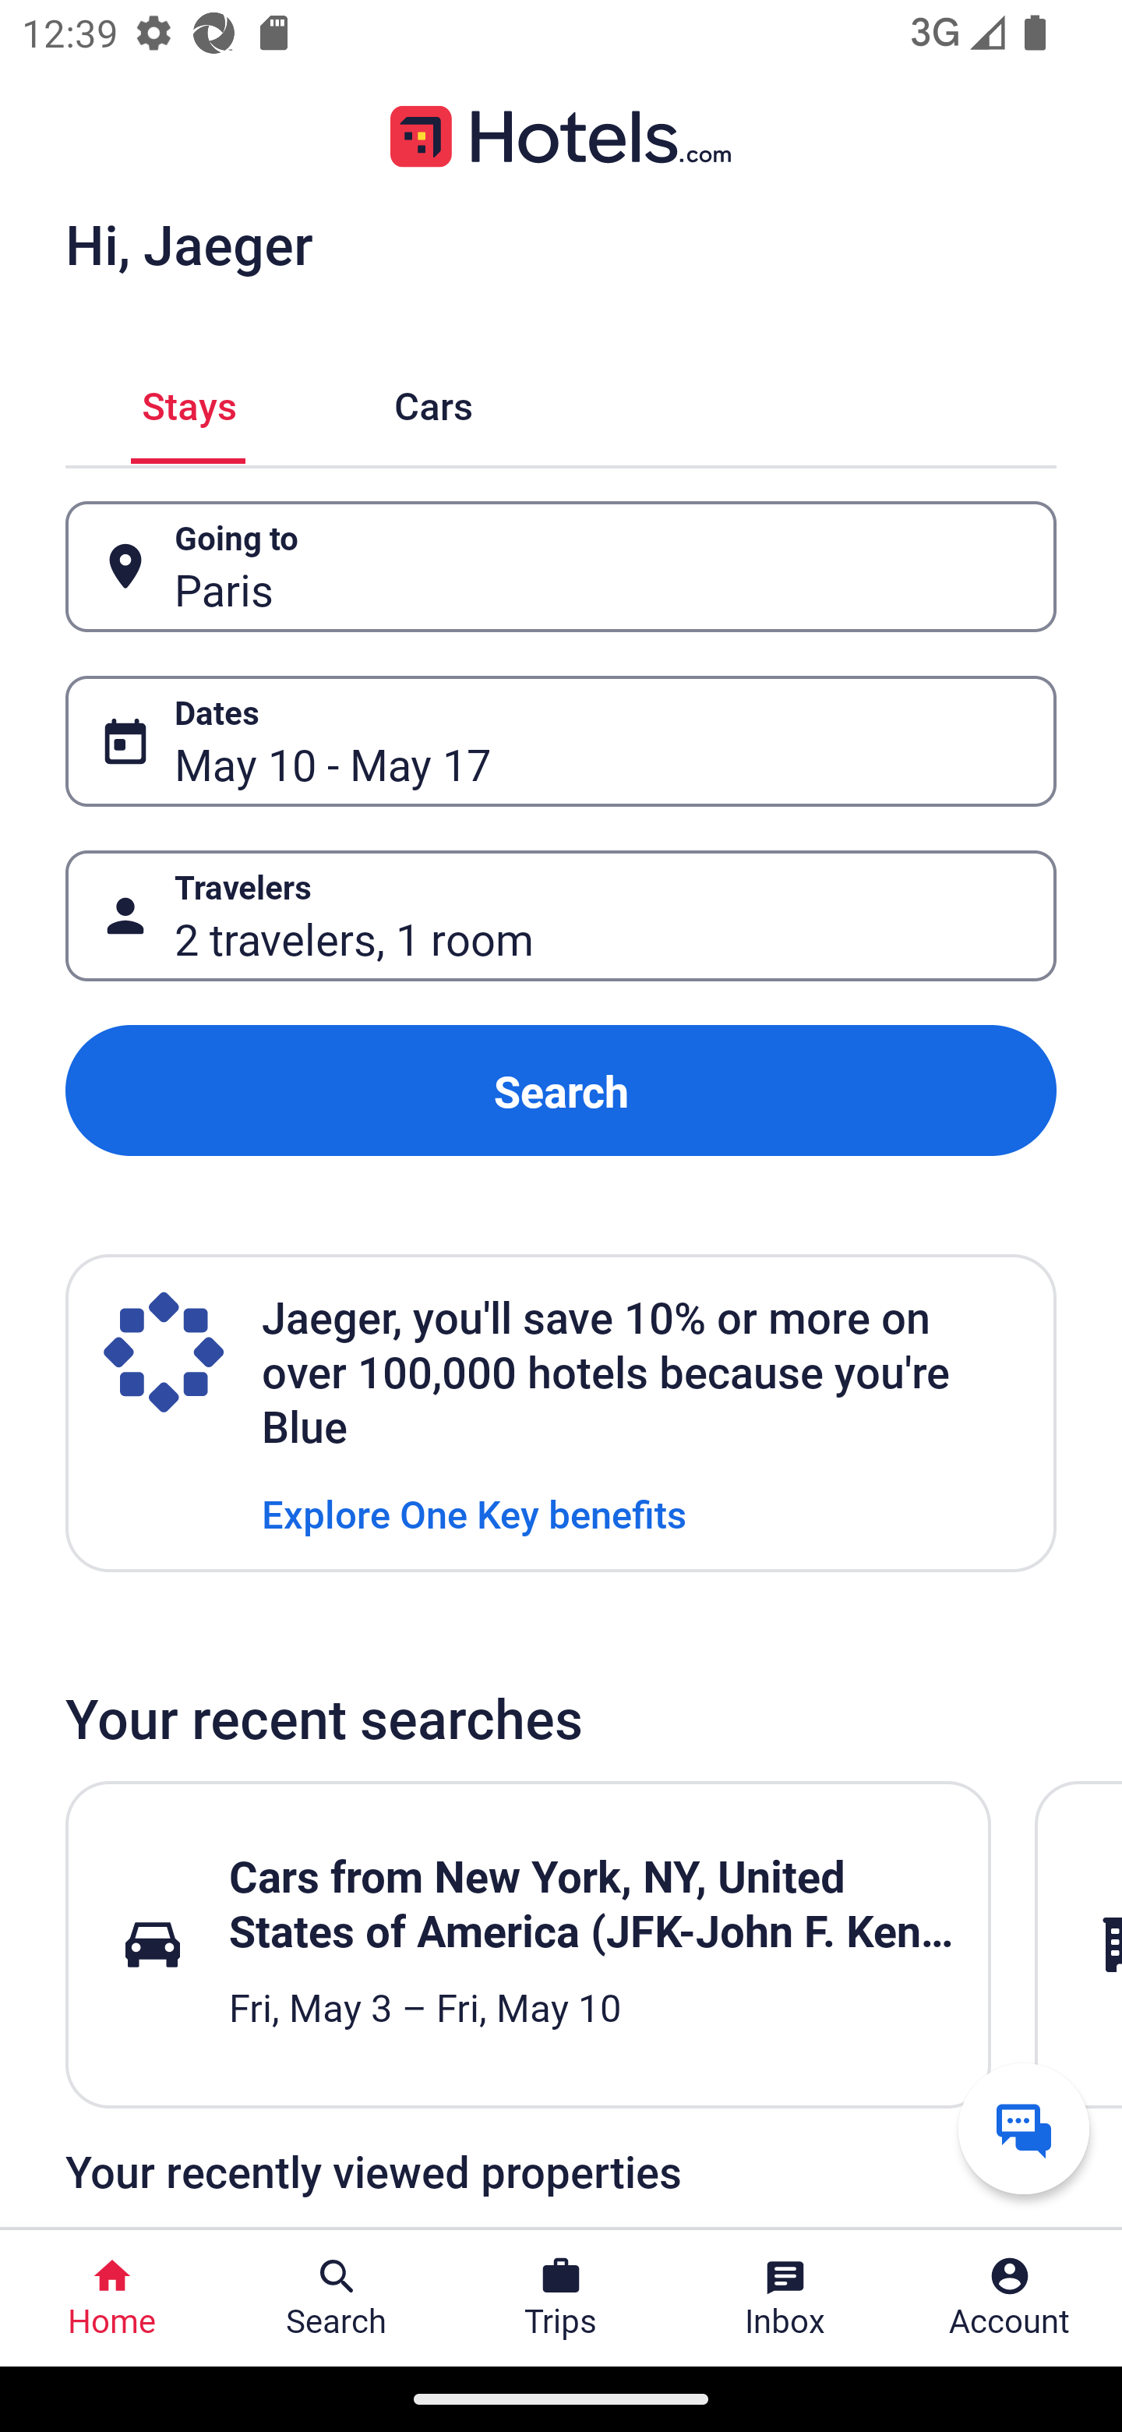  I want to click on Search Search Button, so click(337, 2298).